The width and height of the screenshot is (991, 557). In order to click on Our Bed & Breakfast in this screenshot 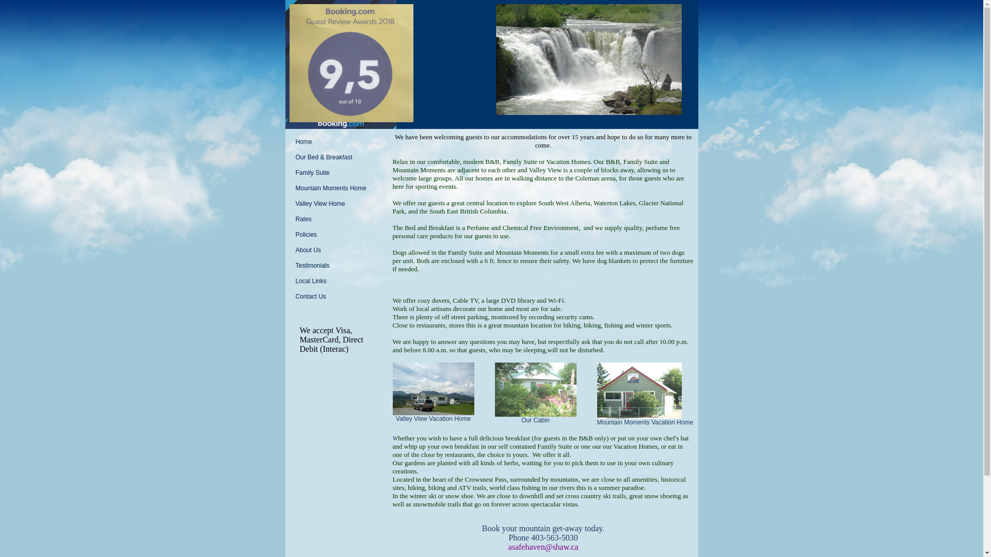, I will do `click(337, 157)`.